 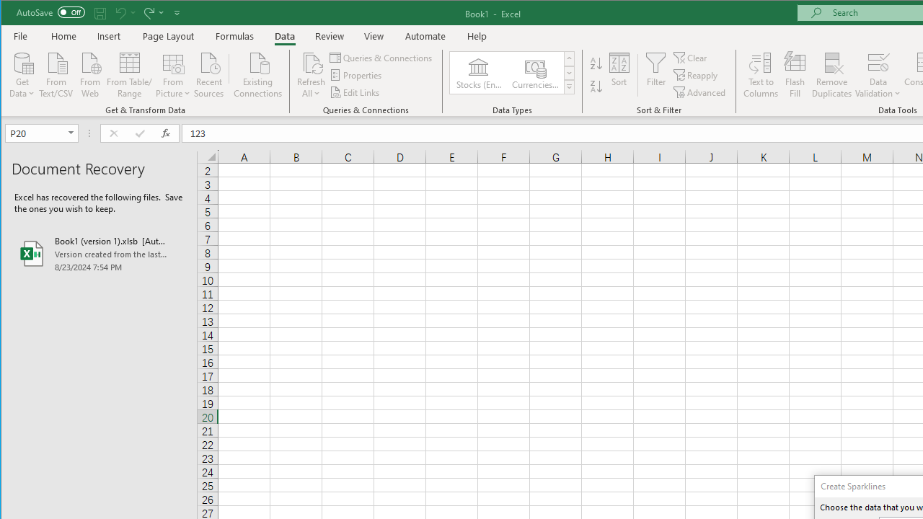 What do you see at coordinates (761, 75) in the screenshot?
I see `Text to Columns...` at bounding box center [761, 75].